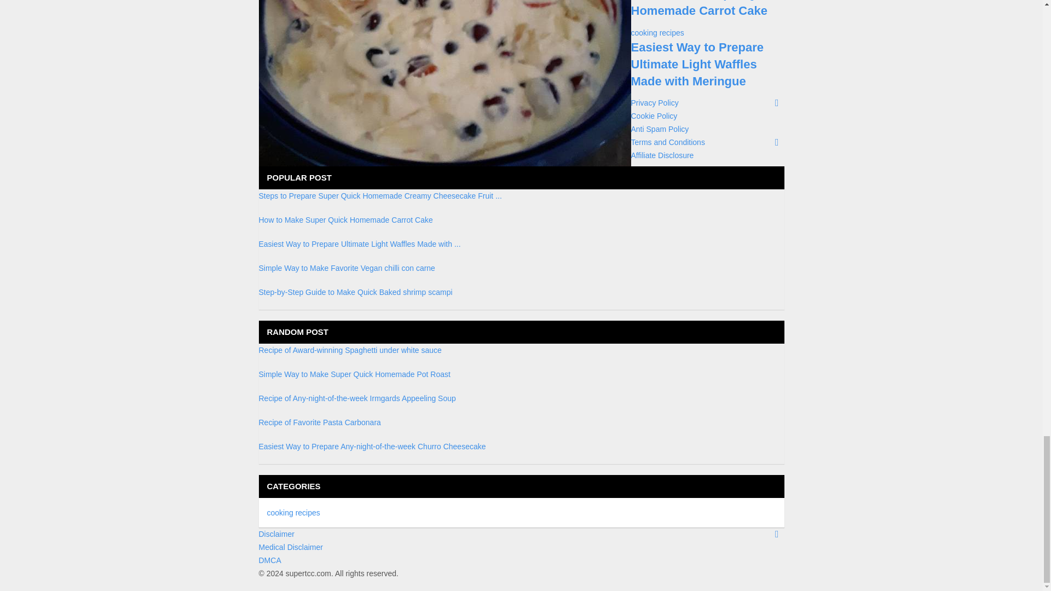 Image resolution: width=1051 pixels, height=591 pixels. I want to click on Recipe of Award-winning Spaghetti under white sauce, so click(350, 350).